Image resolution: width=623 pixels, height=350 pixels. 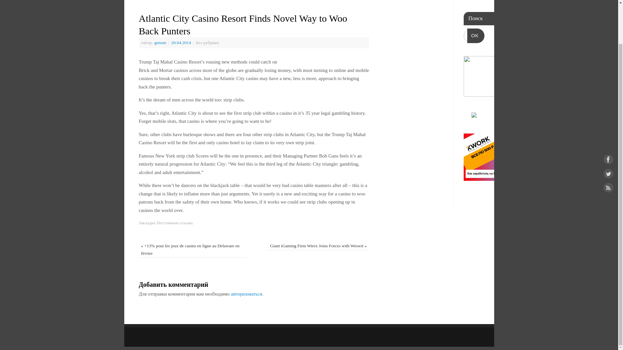 I want to click on genom, so click(x=160, y=43).